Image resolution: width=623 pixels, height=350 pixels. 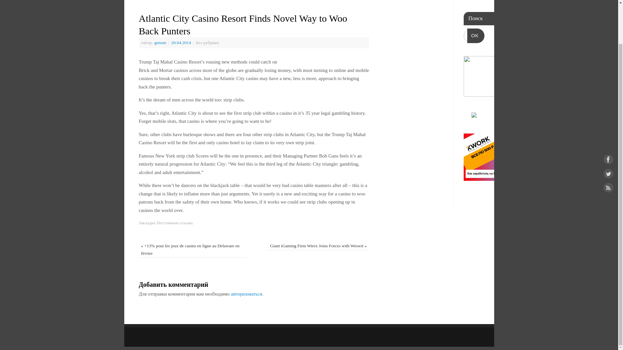 I want to click on genom, so click(x=160, y=43).